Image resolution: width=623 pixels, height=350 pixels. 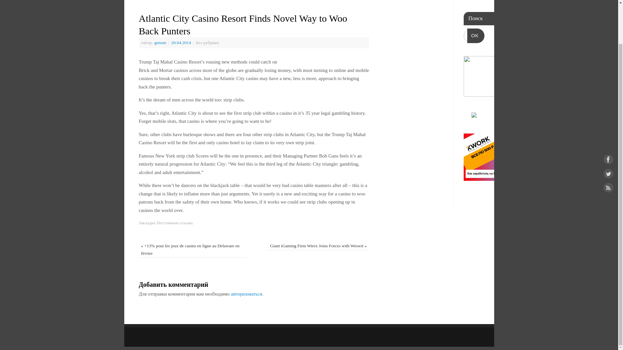 I want to click on genom, so click(x=160, y=43).